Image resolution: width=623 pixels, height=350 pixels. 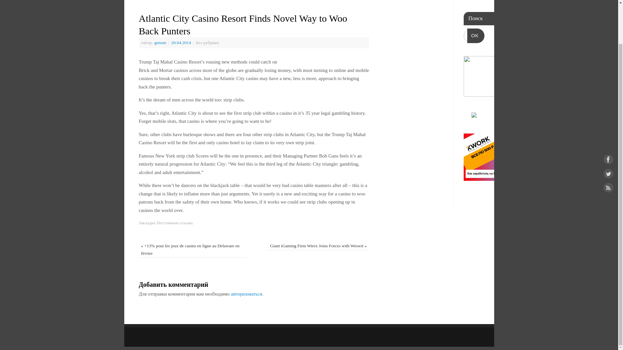 I want to click on genom, so click(x=160, y=43).